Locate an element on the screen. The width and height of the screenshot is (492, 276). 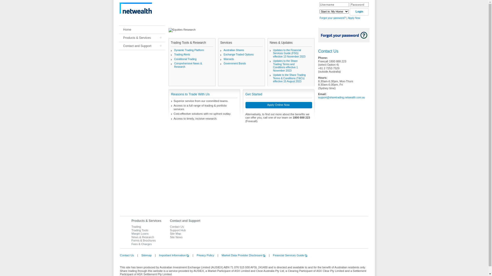
support@sharetrading.netwealth.com.au is located at coordinates (342, 98).